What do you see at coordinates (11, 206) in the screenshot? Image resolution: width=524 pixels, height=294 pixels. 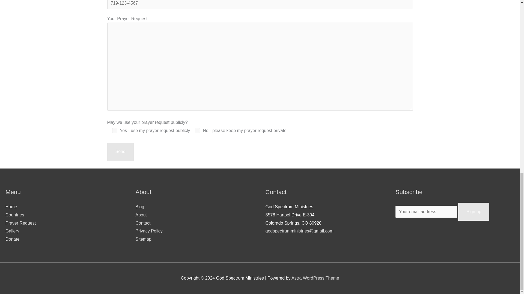 I see `Home` at bounding box center [11, 206].